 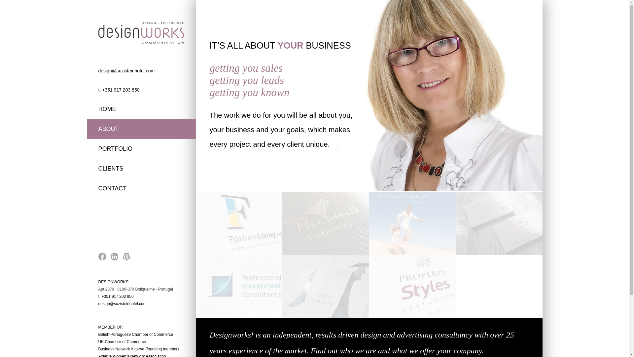 I want to click on HOME, so click(x=141, y=109).